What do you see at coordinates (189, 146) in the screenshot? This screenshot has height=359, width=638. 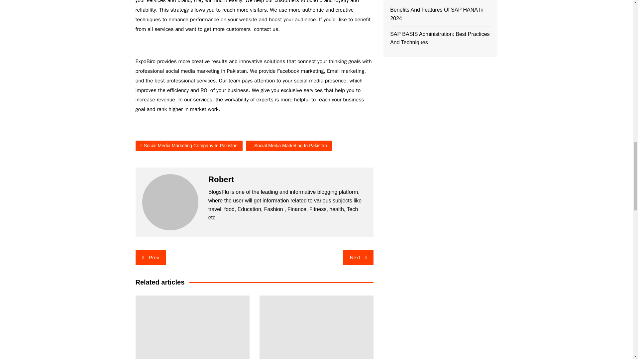 I see `Social Media Marketing Company In Pakistan` at bounding box center [189, 146].